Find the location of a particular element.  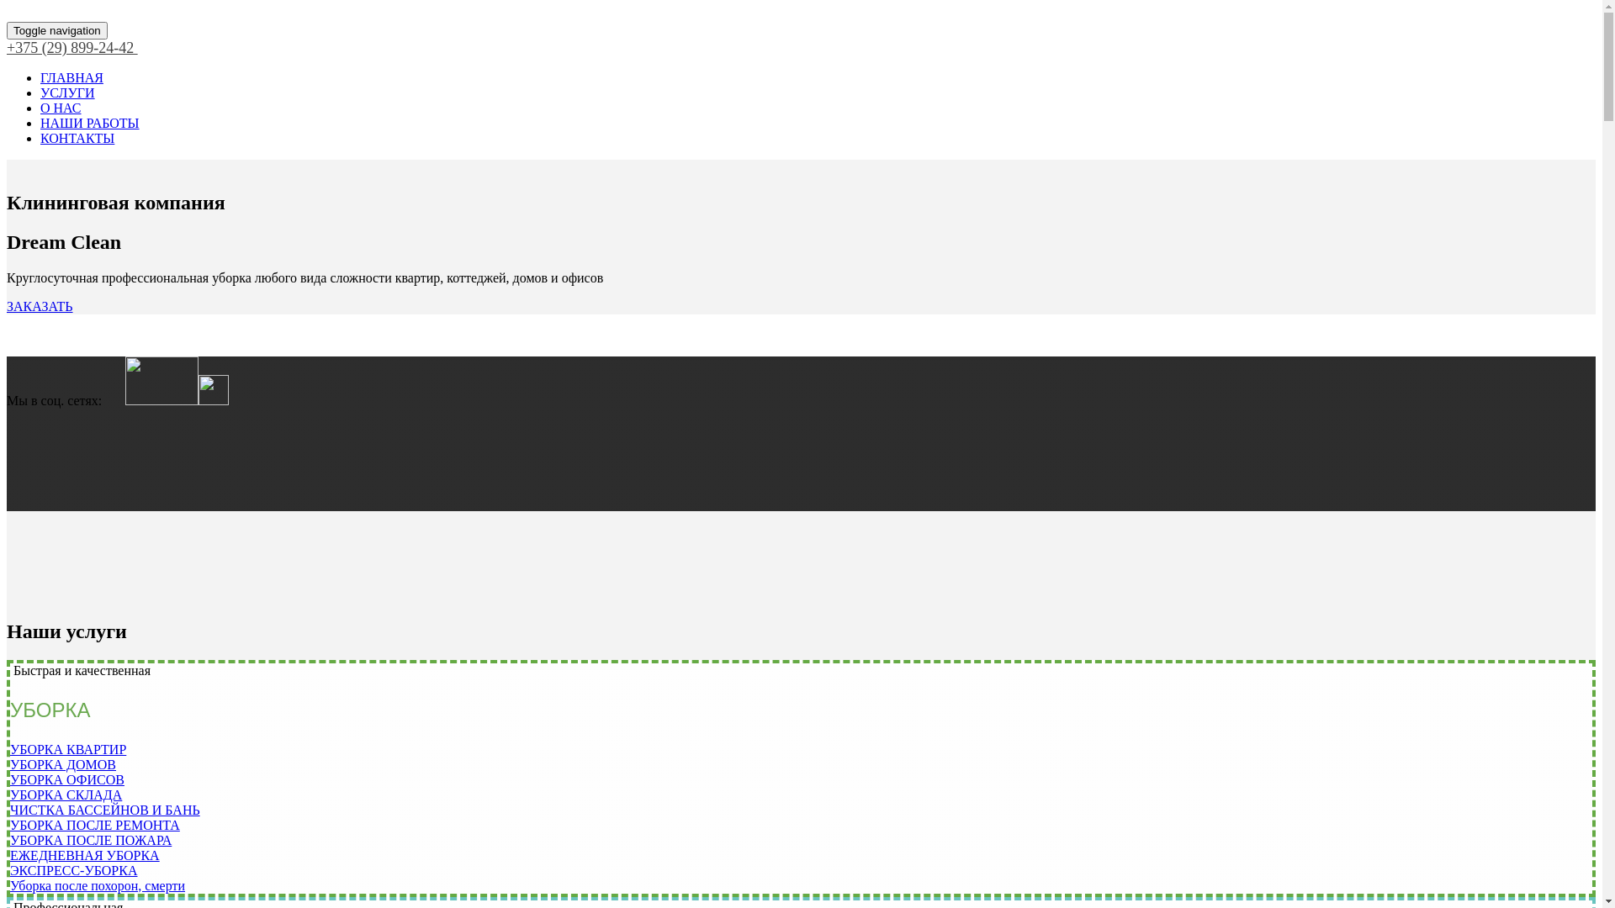

Toggle navigation is located at coordinates (57, 30).